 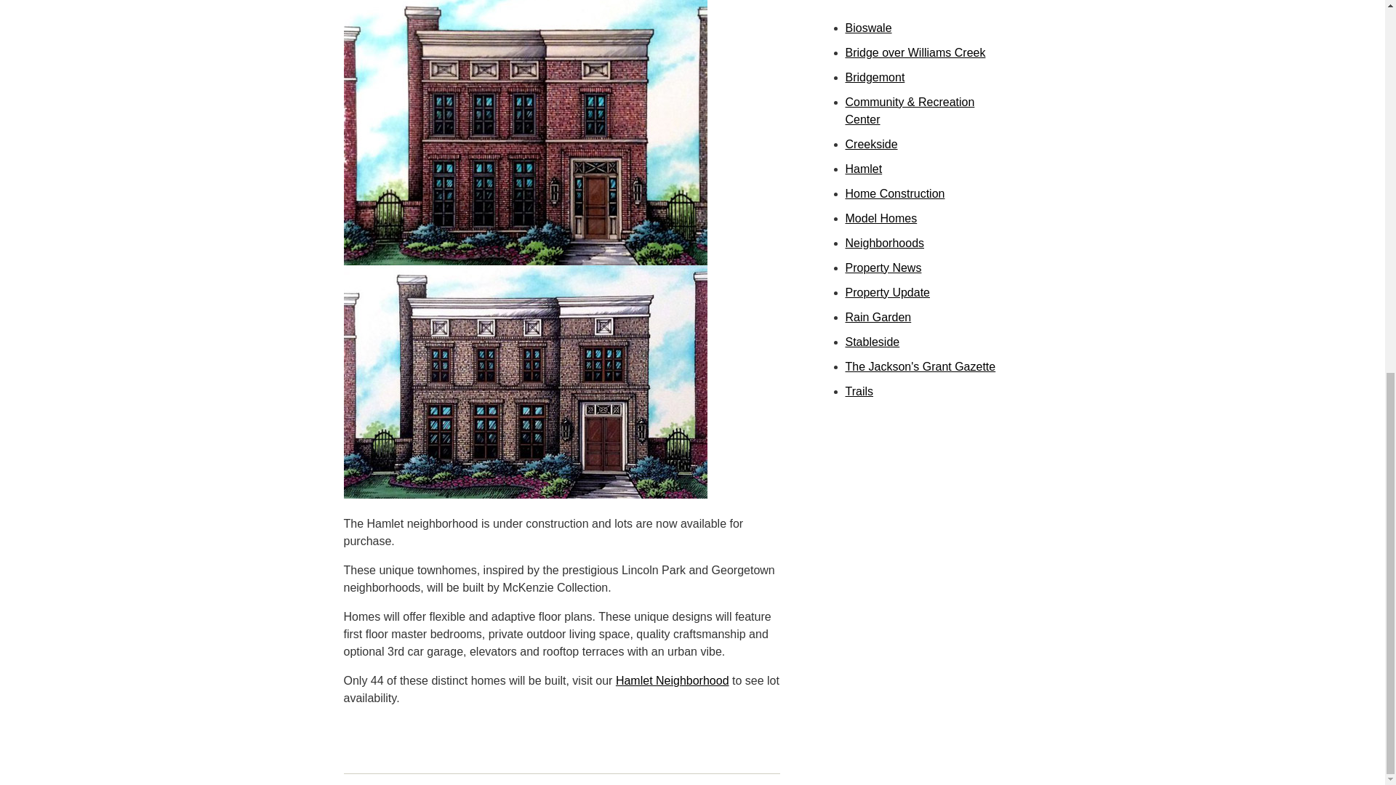 I want to click on Bridge over Williams Creek, so click(x=915, y=52).